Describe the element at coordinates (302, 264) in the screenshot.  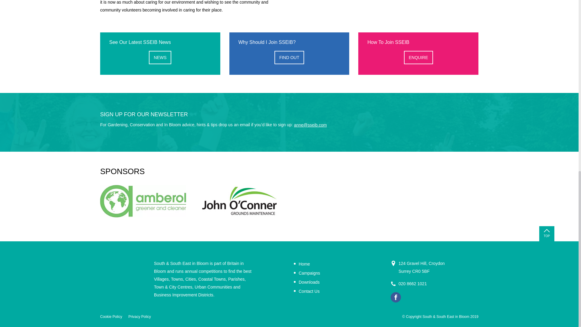
I see `Home` at that location.